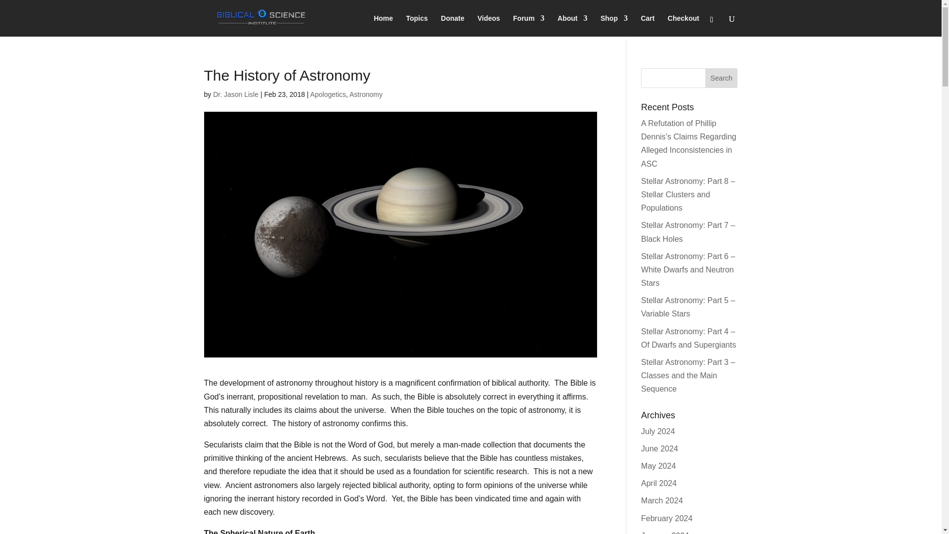 The image size is (949, 534). I want to click on Topics, so click(417, 26).